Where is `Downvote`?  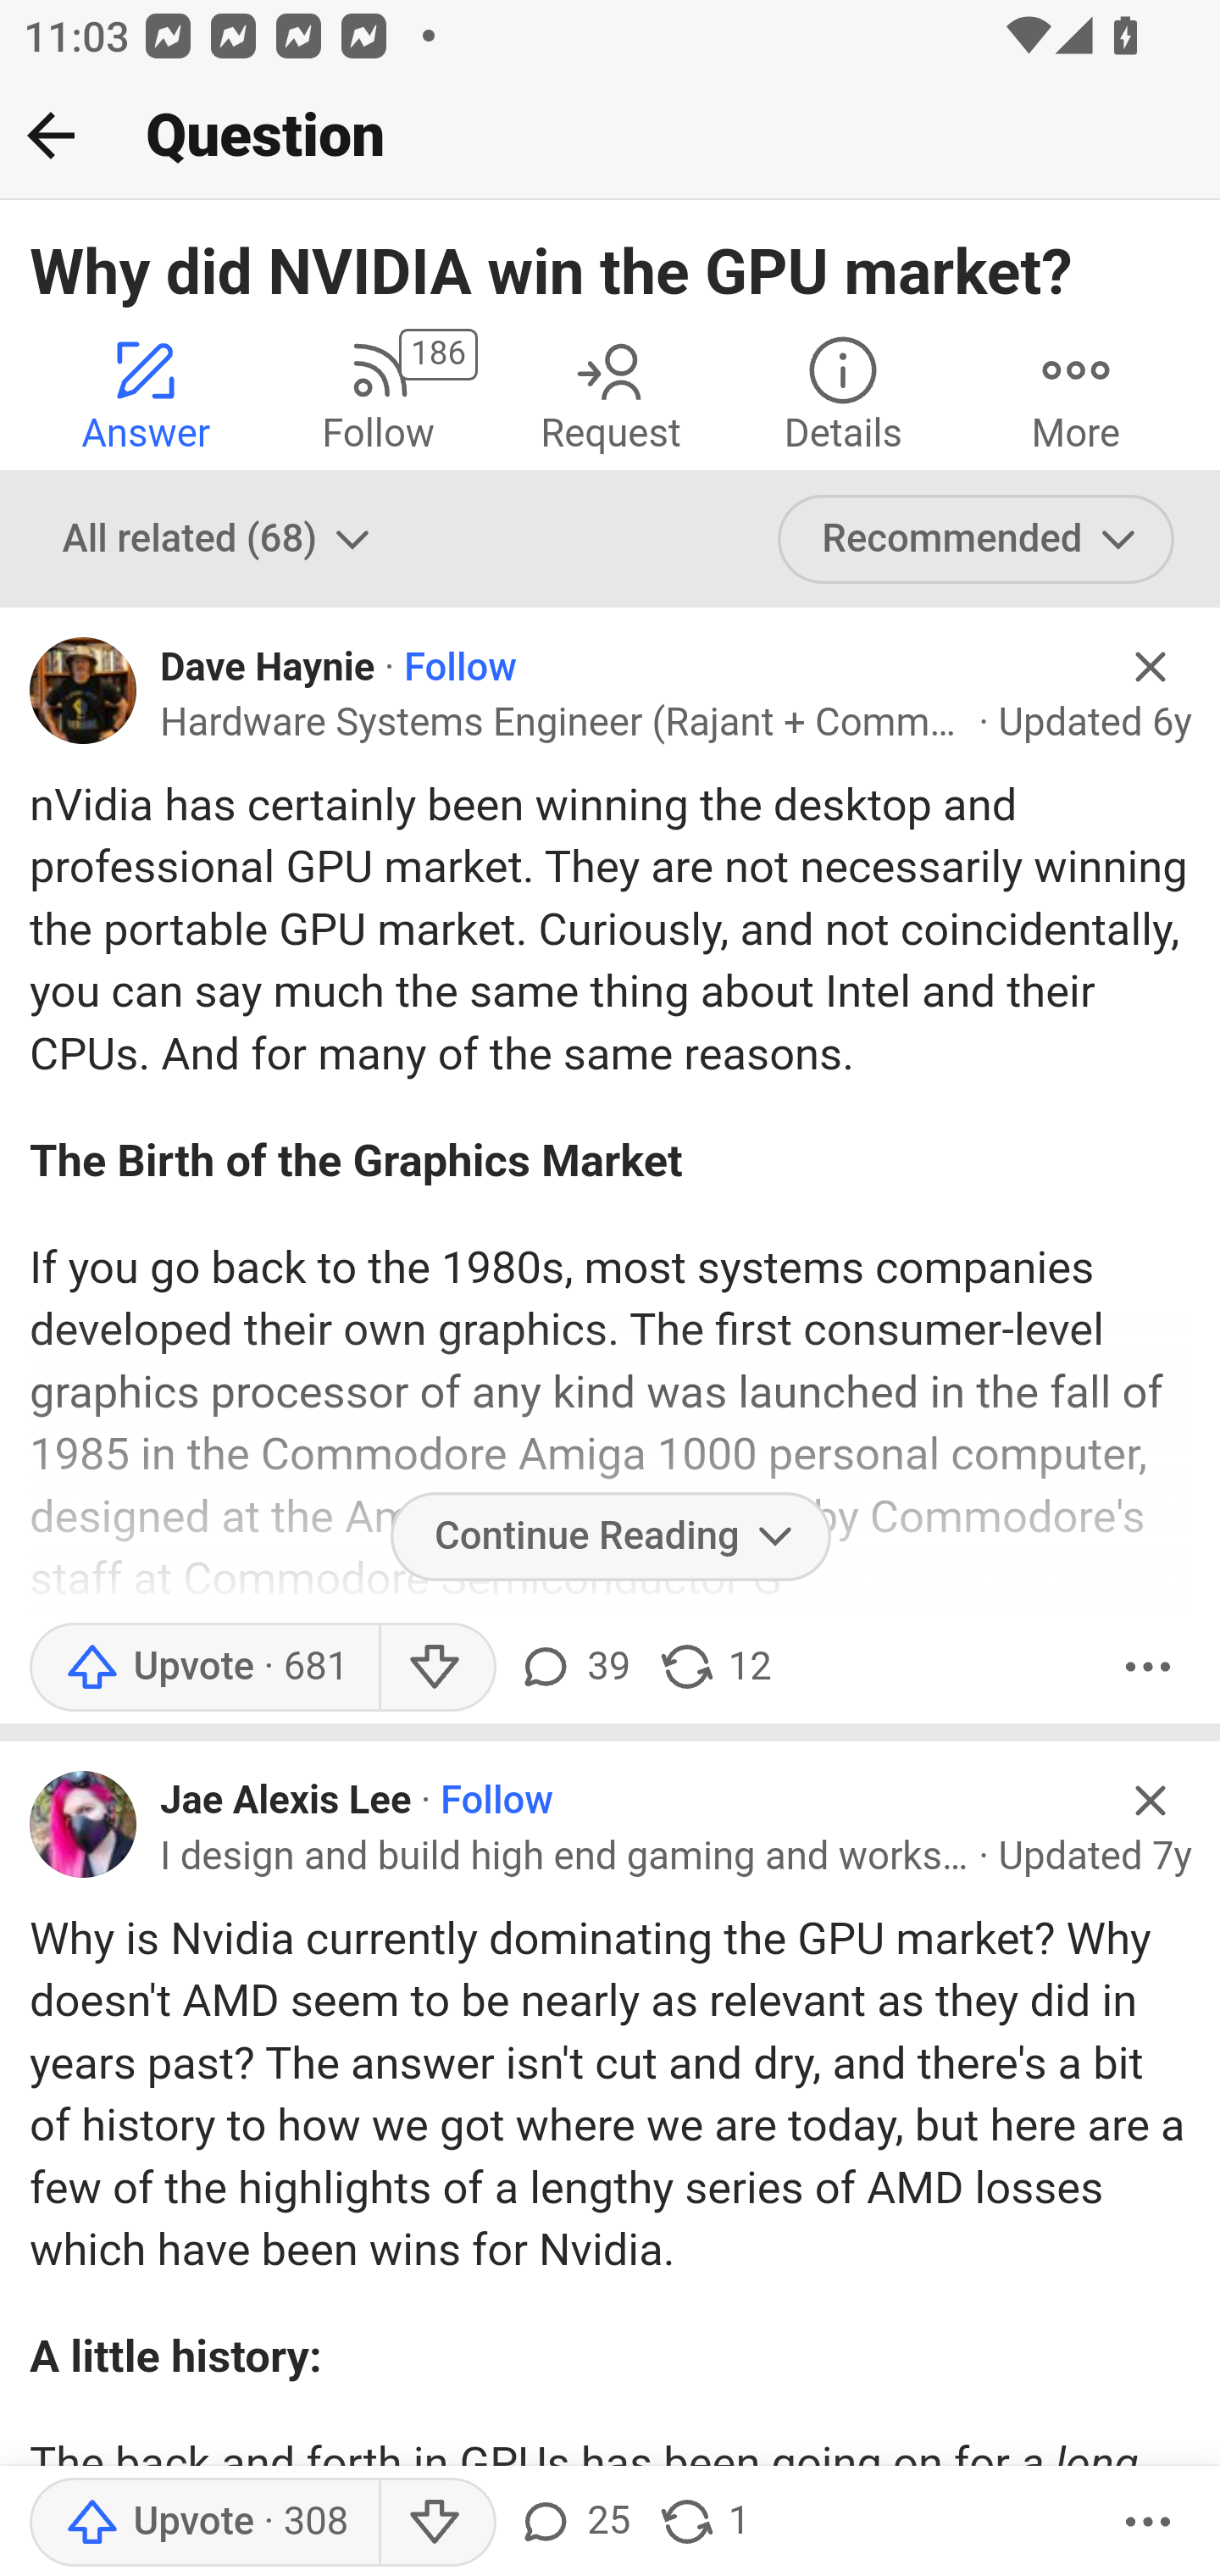 Downvote is located at coordinates (437, 1666).